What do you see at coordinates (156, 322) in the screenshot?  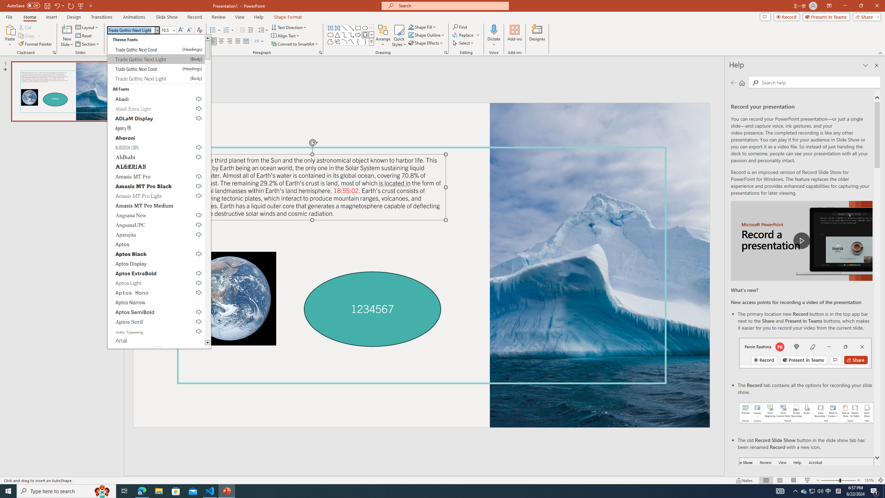 I see `Aptos Serif, select to download` at bounding box center [156, 322].